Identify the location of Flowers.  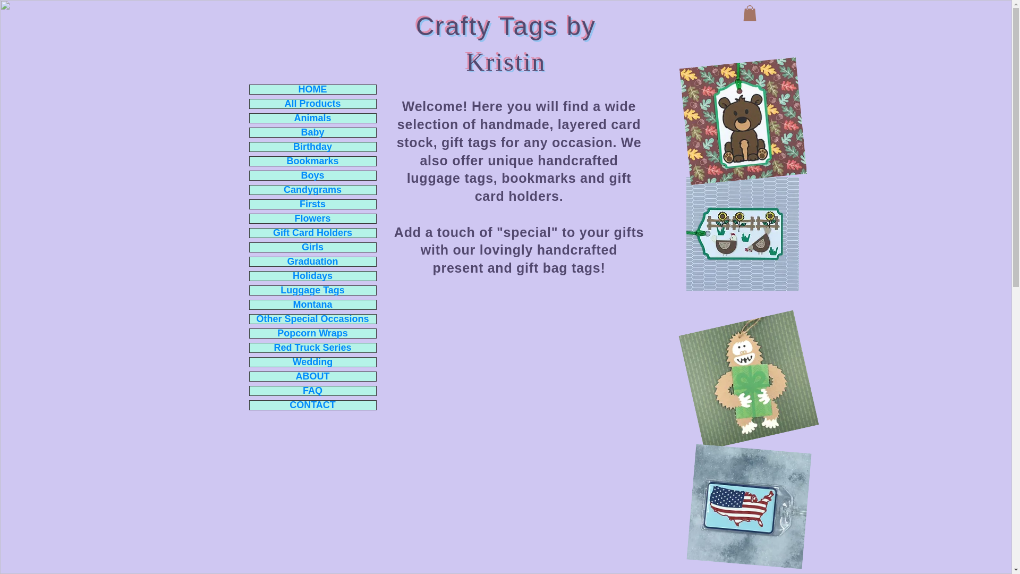
(313, 218).